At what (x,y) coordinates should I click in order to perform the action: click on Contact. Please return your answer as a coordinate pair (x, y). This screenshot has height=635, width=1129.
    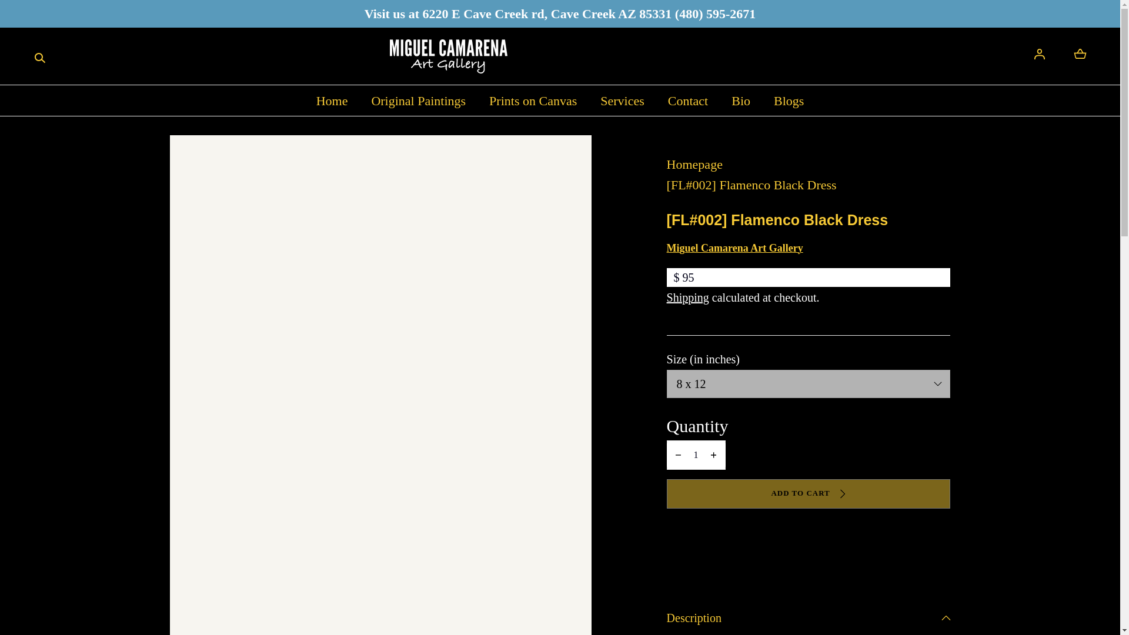
    Looking at the image, I should click on (688, 100).